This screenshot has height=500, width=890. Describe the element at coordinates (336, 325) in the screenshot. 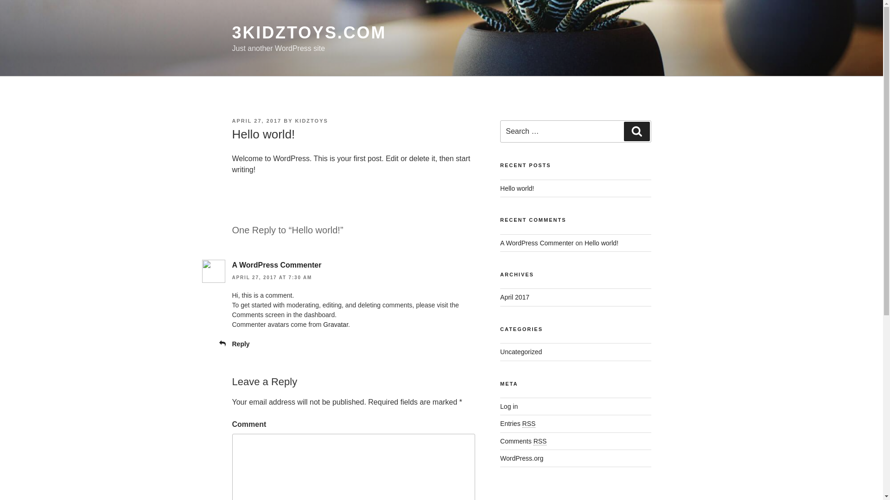

I see `Gravatar` at that location.